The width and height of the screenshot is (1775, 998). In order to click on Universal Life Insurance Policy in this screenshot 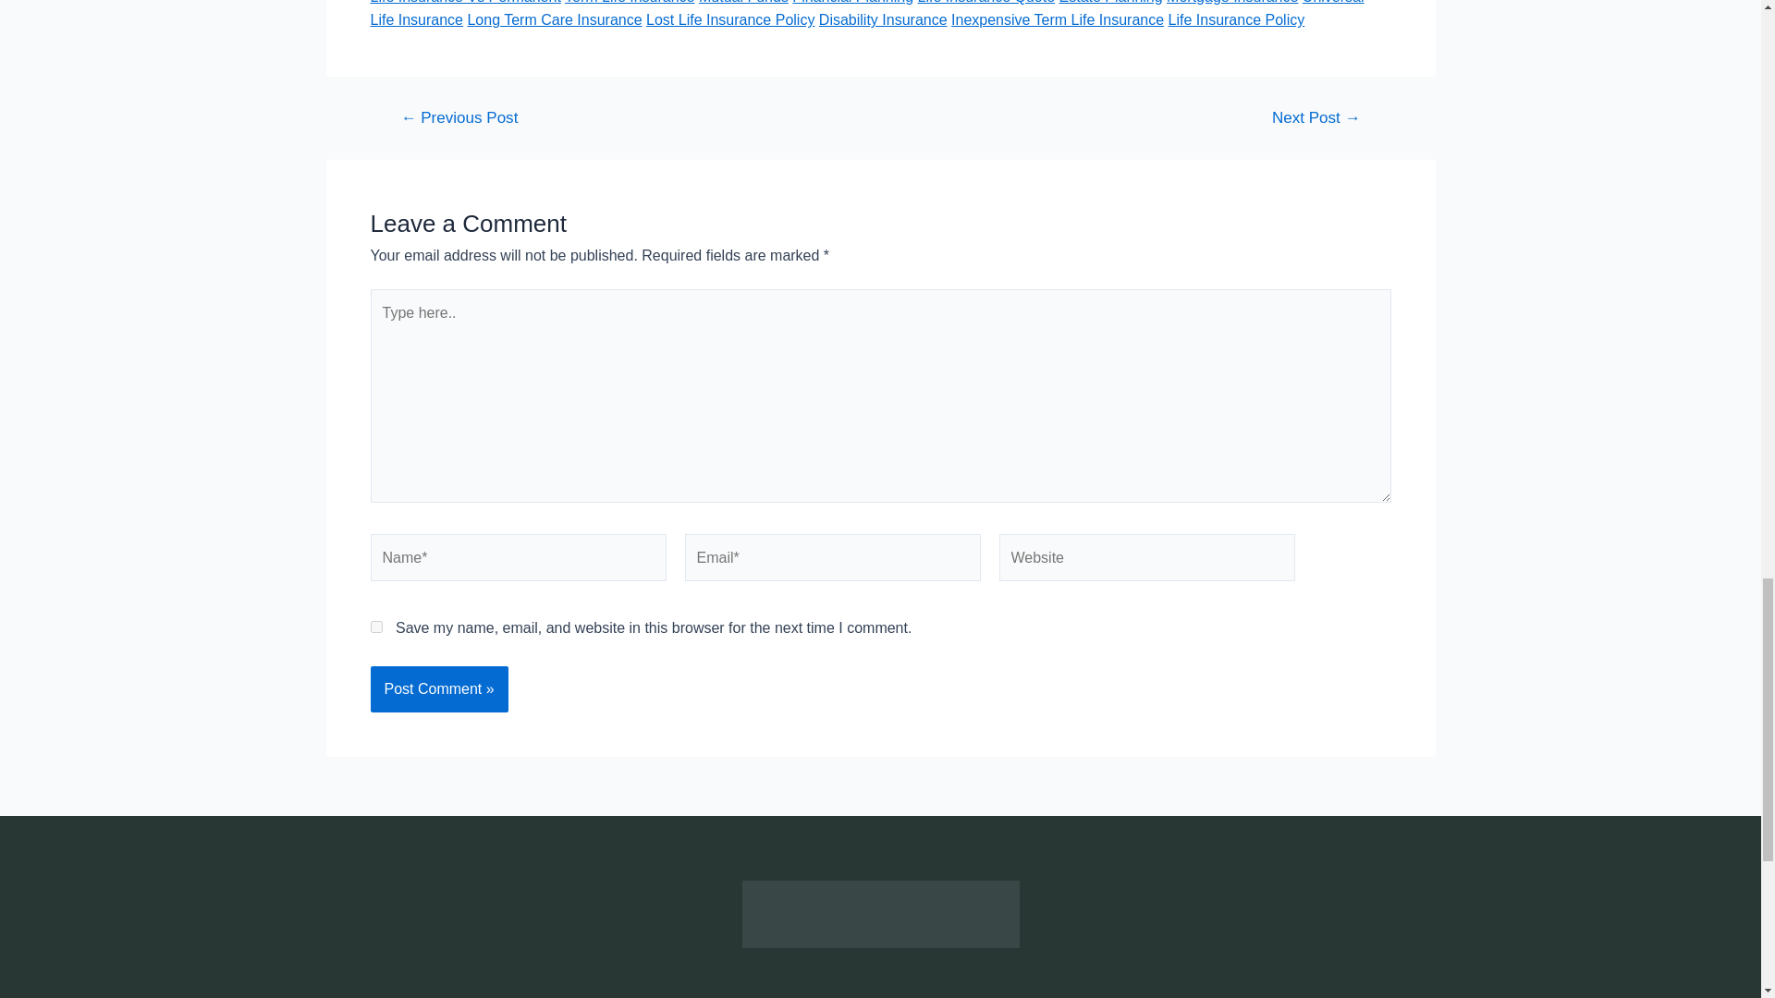, I will do `click(1316, 117)`.